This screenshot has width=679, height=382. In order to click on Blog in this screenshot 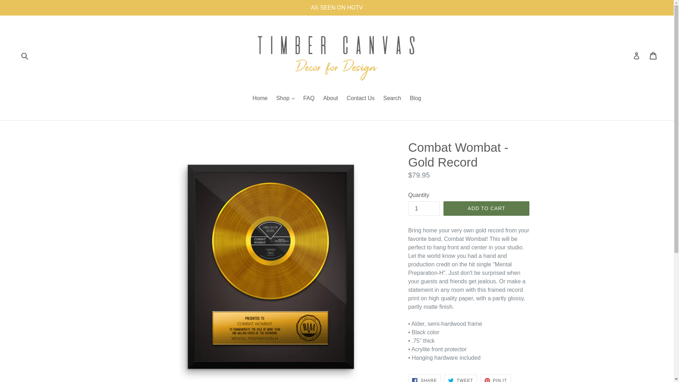, I will do `click(460, 378)`.